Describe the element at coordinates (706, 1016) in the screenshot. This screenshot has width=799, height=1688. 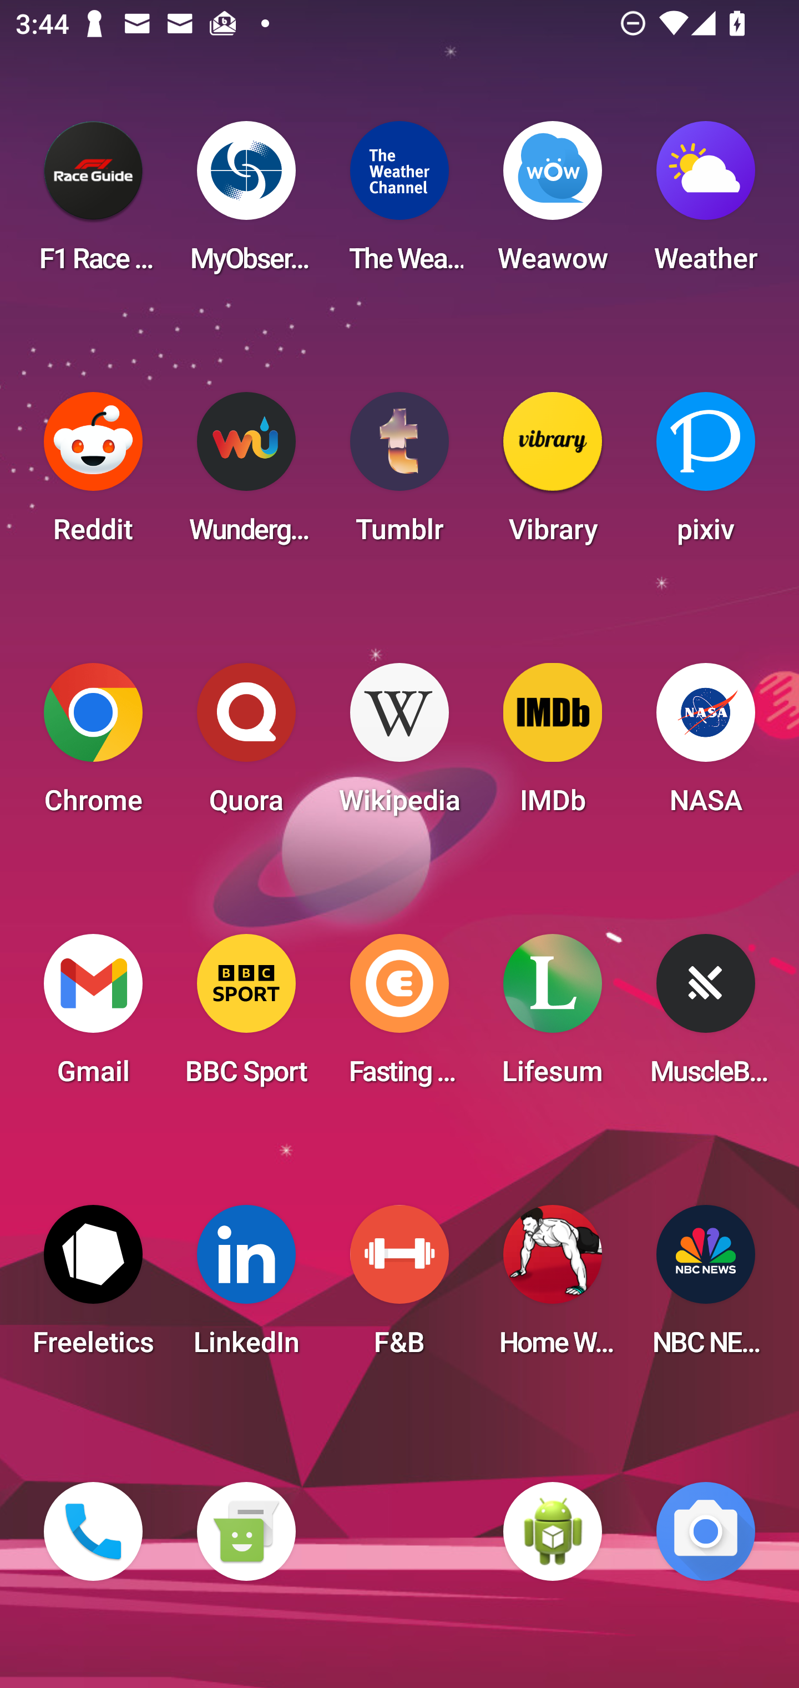
I see `MuscleBooster` at that location.